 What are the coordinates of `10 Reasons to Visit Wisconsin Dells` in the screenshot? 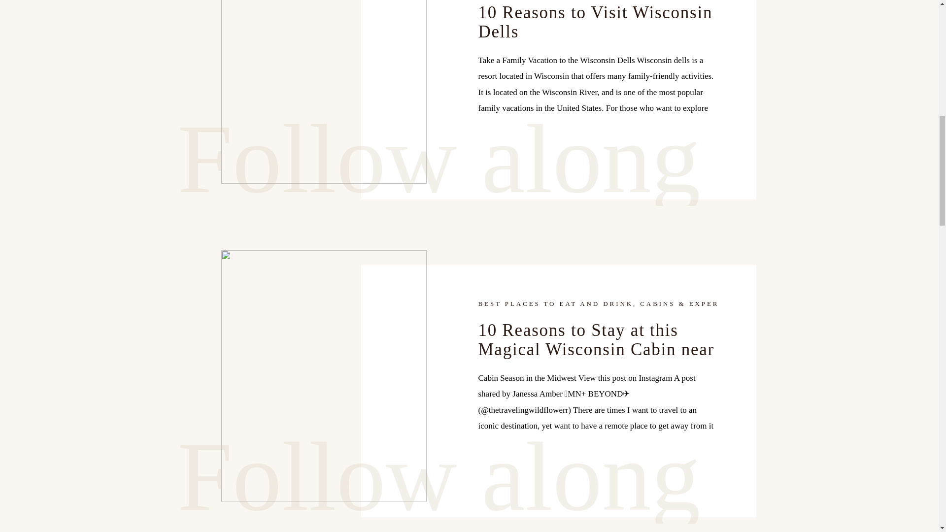 It's located at (323, 92).